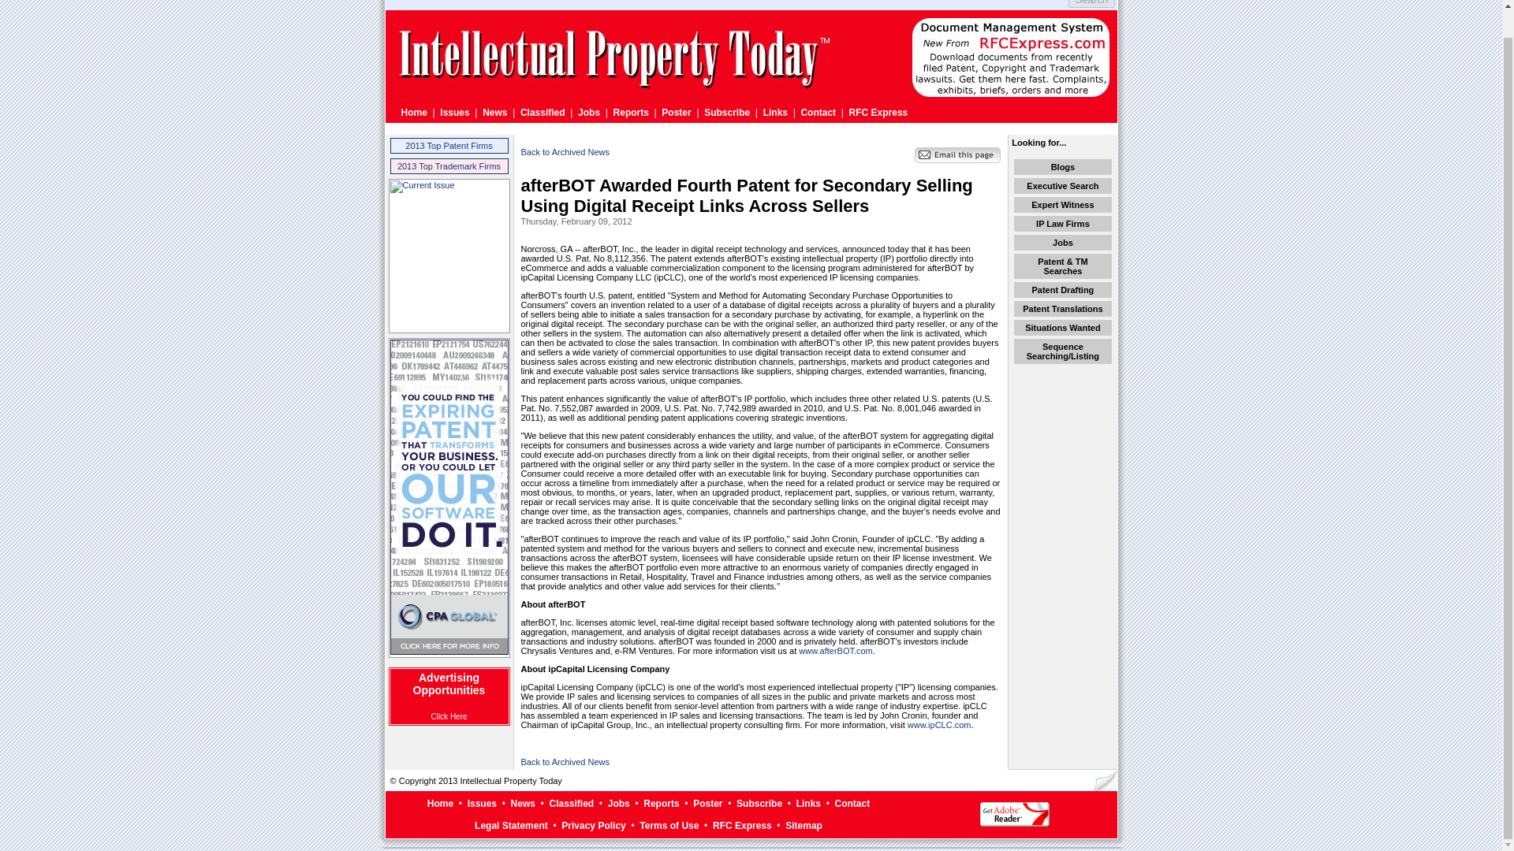 Image resolution: width=1514 pixels, height=851 pixels. What do you see at coordinates (1061, 204) in the screenshot?
I see `Expert Witness` at bounding box center [1061, 204].